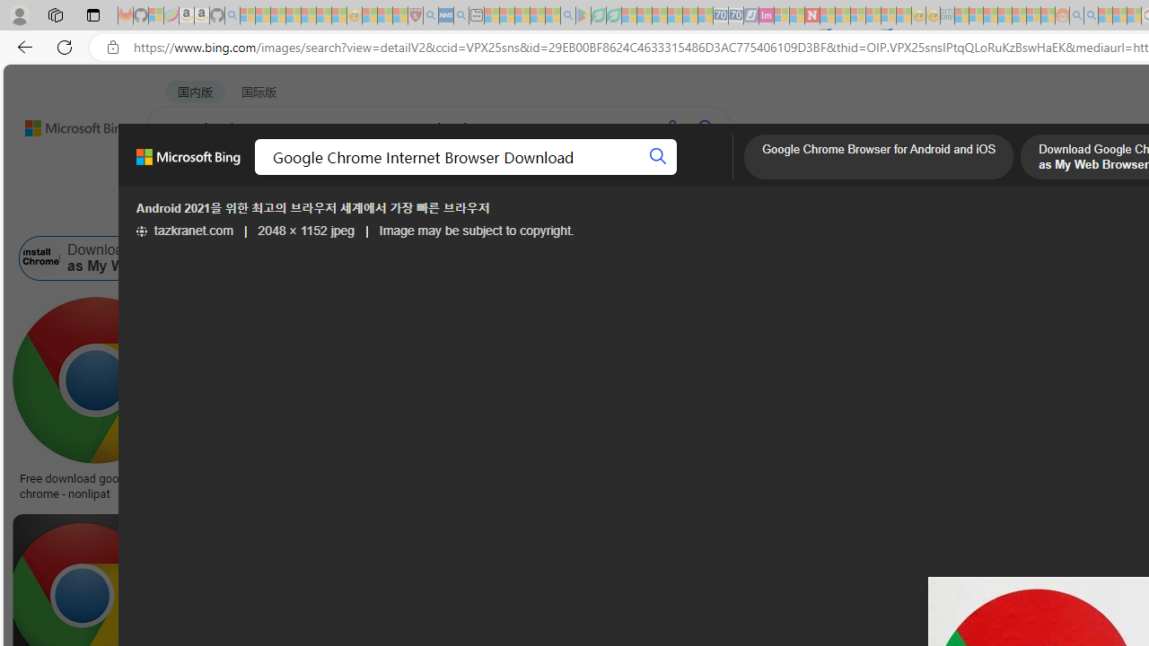 The image size is (1149, 646). I want to click on Search button, so click(657, 156).